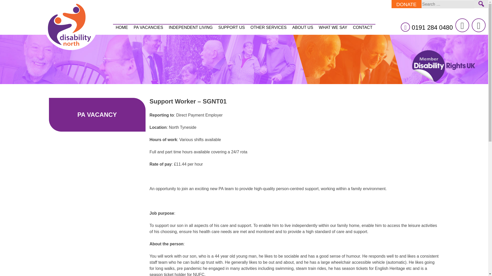  Describe the element at coordinates (406, 4) in the screenshot. I see `DONATE` at that location.